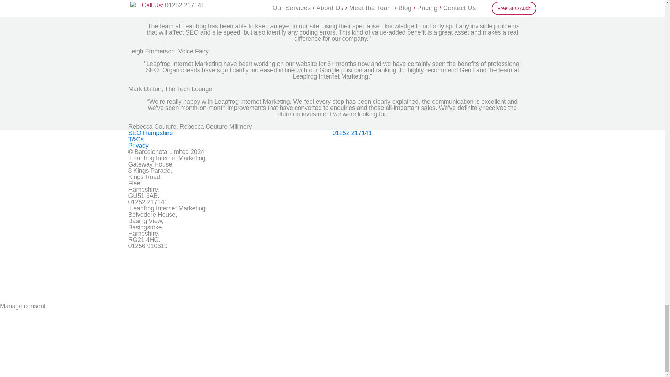 The height and width of the screenshot is (377, 670). I want to click on Privacy, so click(139, 145).